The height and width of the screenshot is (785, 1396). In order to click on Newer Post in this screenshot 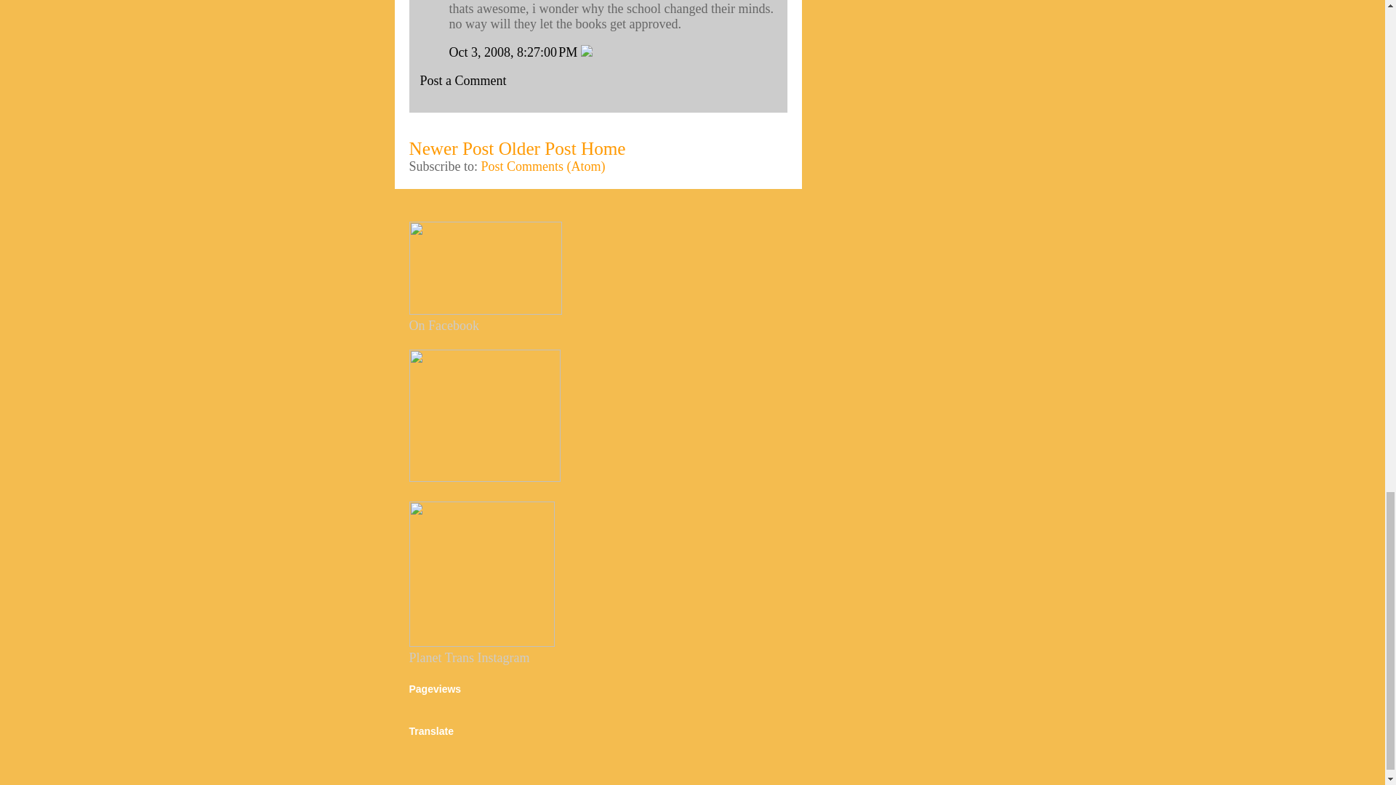, I will do `click(451, 148)`.